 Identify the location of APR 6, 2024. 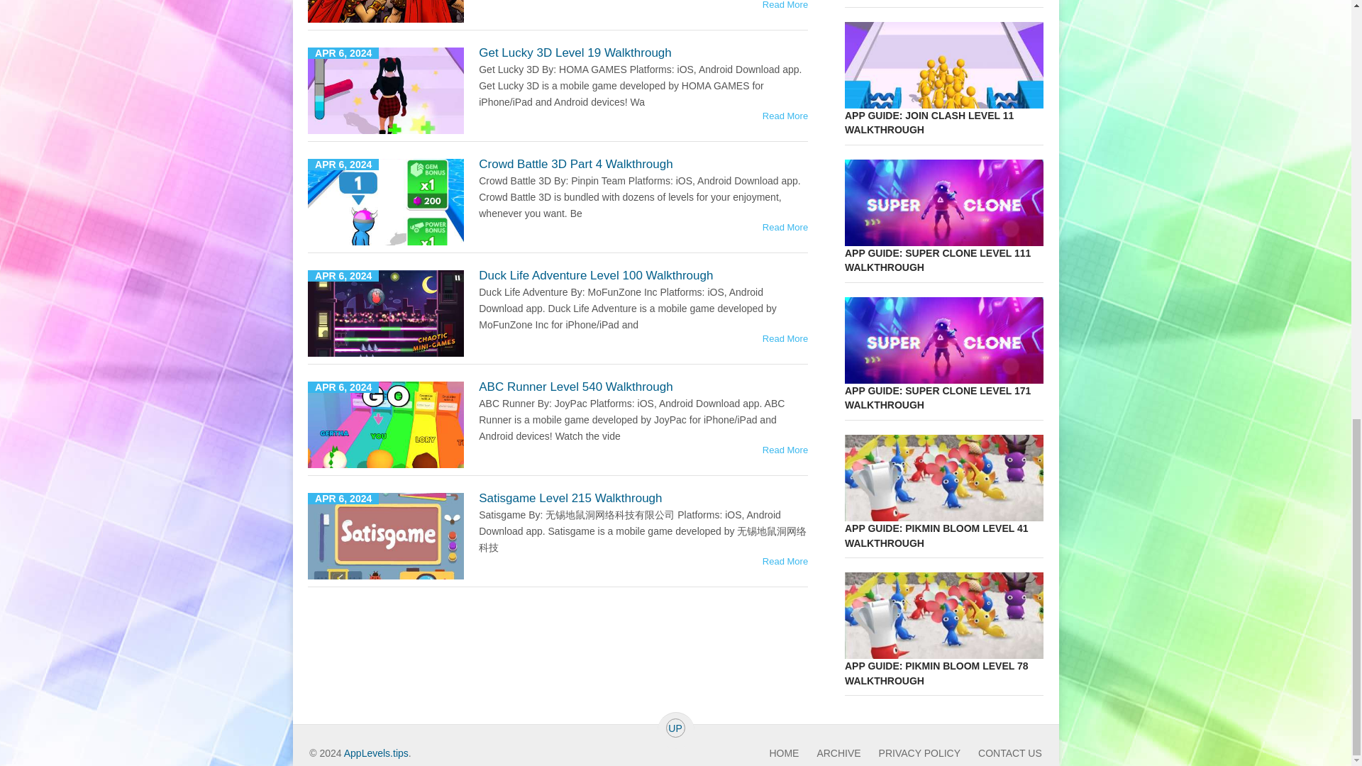
(386, 91).